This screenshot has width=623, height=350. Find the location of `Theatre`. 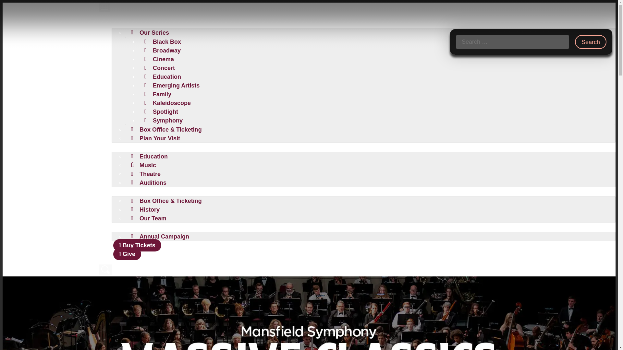

Theatre is located at coordinates (145, 174).